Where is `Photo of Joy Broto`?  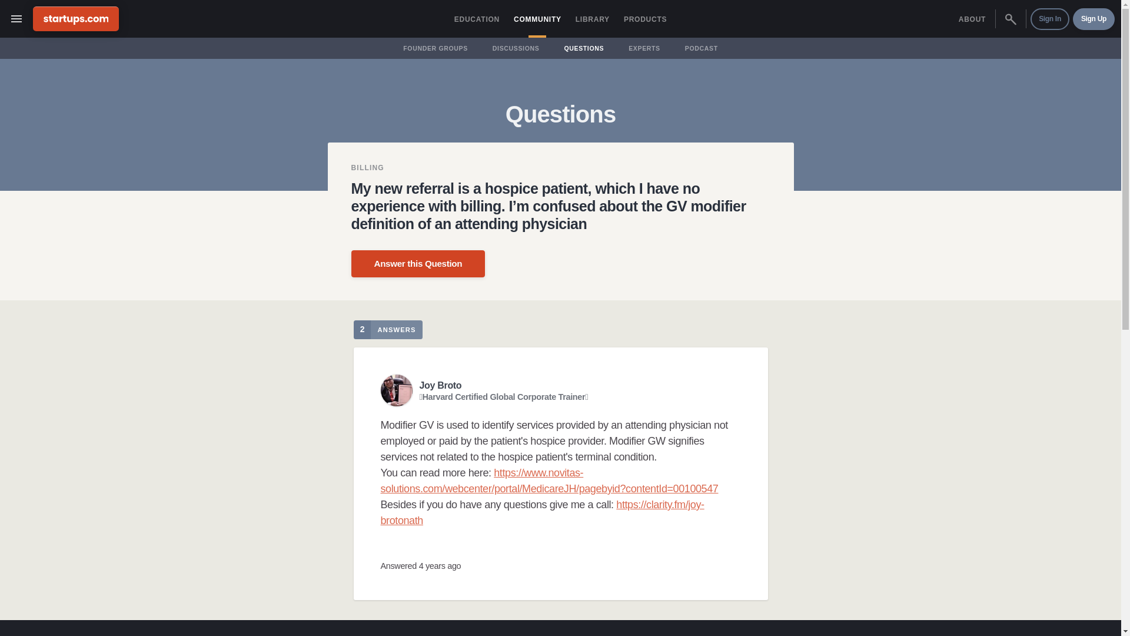 Photo of Joy Broto is located at coordinates (395, 390).